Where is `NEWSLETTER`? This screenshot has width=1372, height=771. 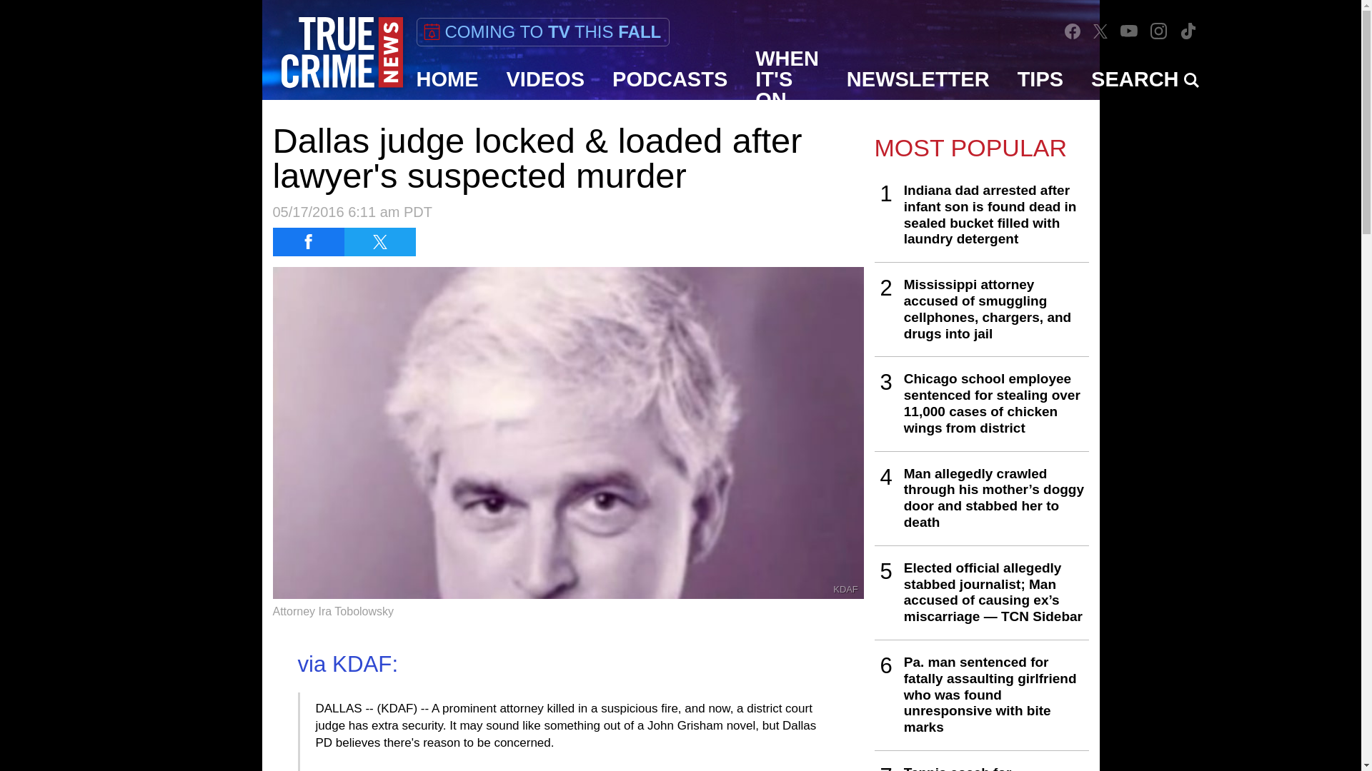
NEWSLETTER is located at coordinates (918, 79).